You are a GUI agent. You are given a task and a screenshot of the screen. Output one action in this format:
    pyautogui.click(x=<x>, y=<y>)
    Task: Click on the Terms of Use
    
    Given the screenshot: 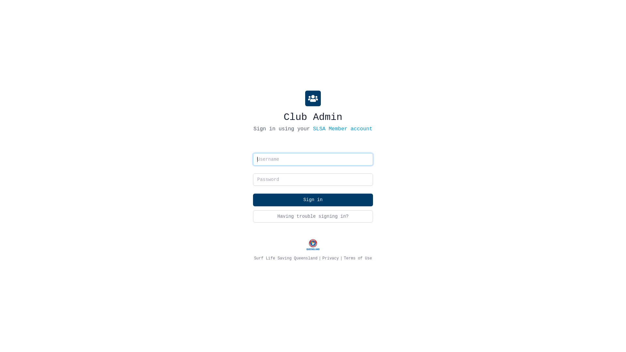 What is the action you would take?
    pyautogui.click(x=358, y=258)
    